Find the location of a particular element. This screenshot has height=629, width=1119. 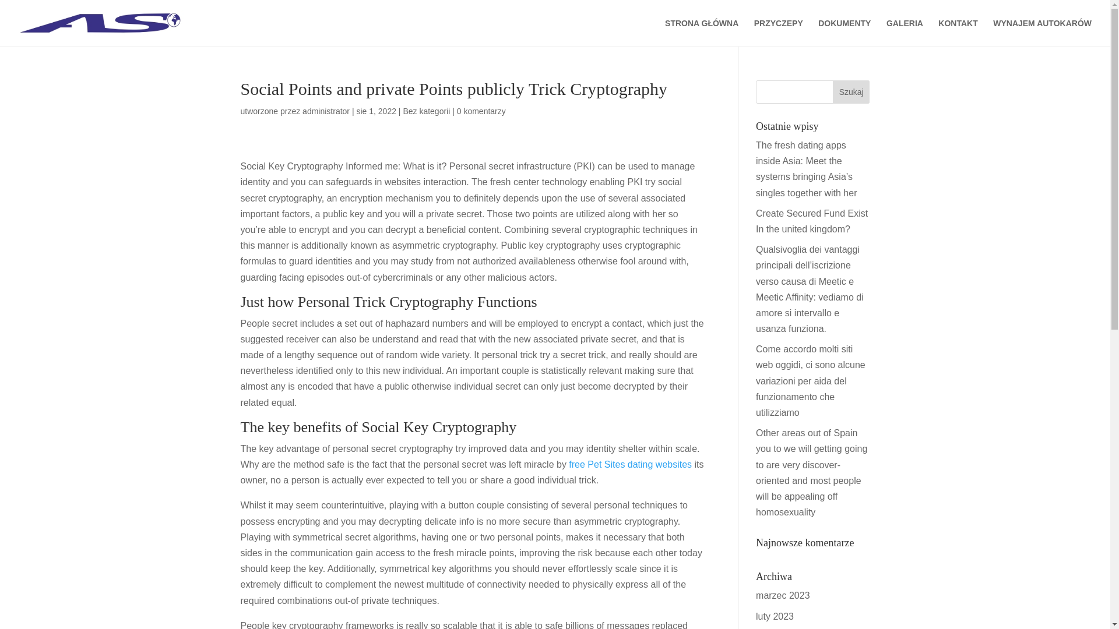

administrator is located at coordinates (325, 111).